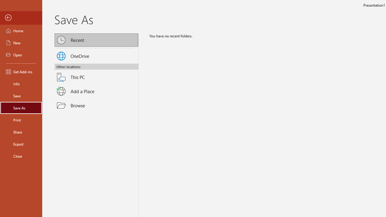 The height and width of the screenshot is (217, 386). Describe the element at coordinates (21, 144) in the screenshot. I see `Export` at that location.